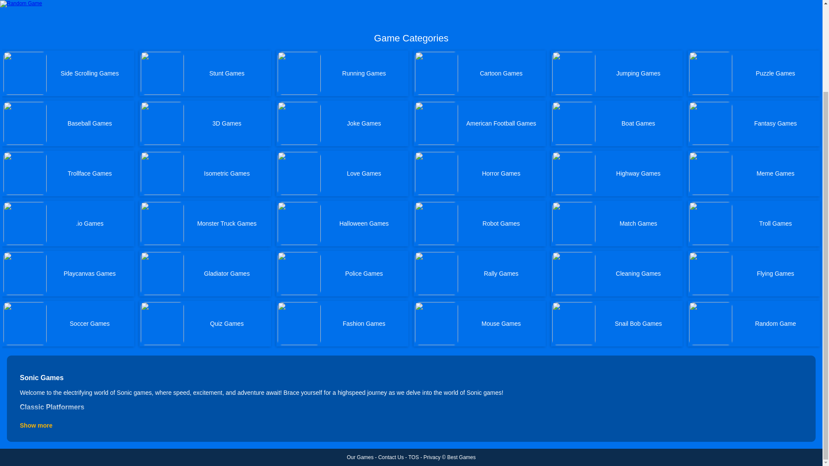  I want to click on Halloween Games, so click(342, 224).